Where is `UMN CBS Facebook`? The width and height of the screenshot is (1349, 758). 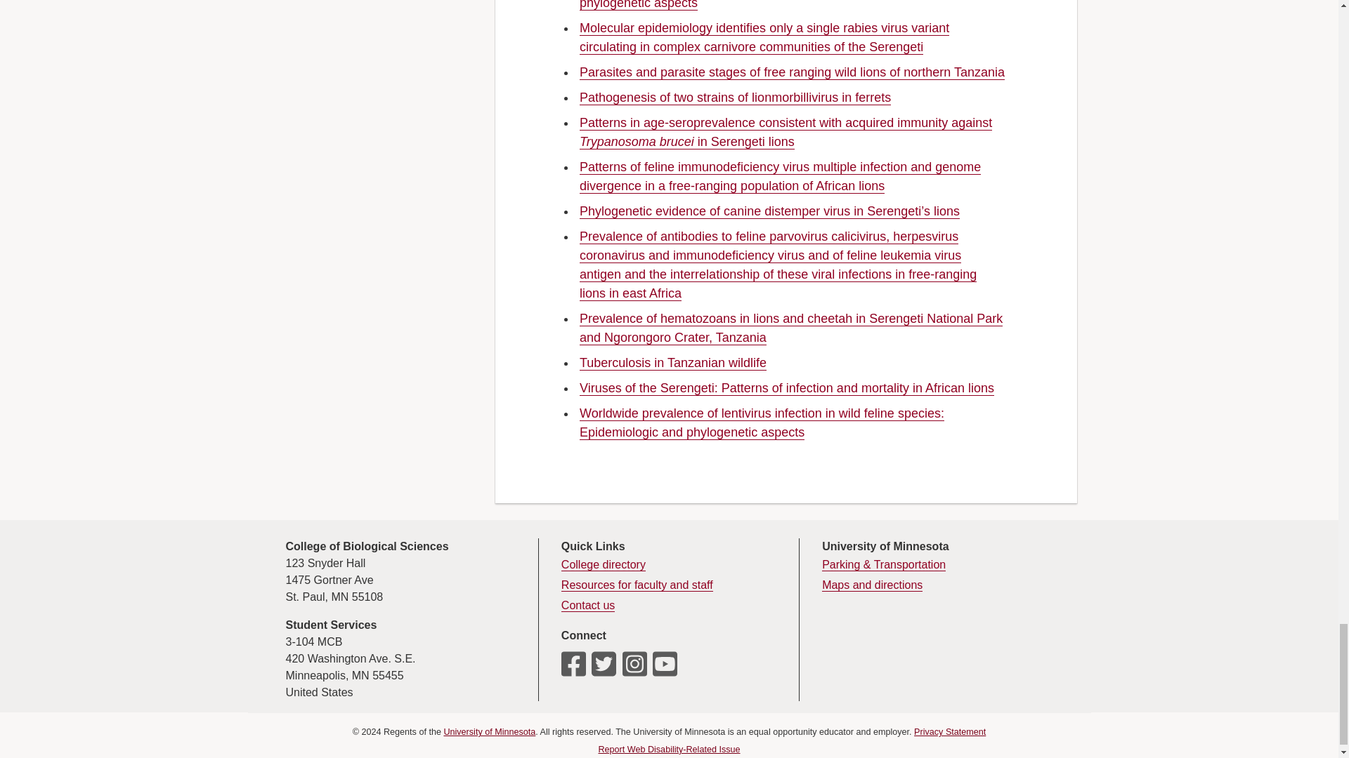
UMN CBS Facebook is located at coordinates (573, 670).